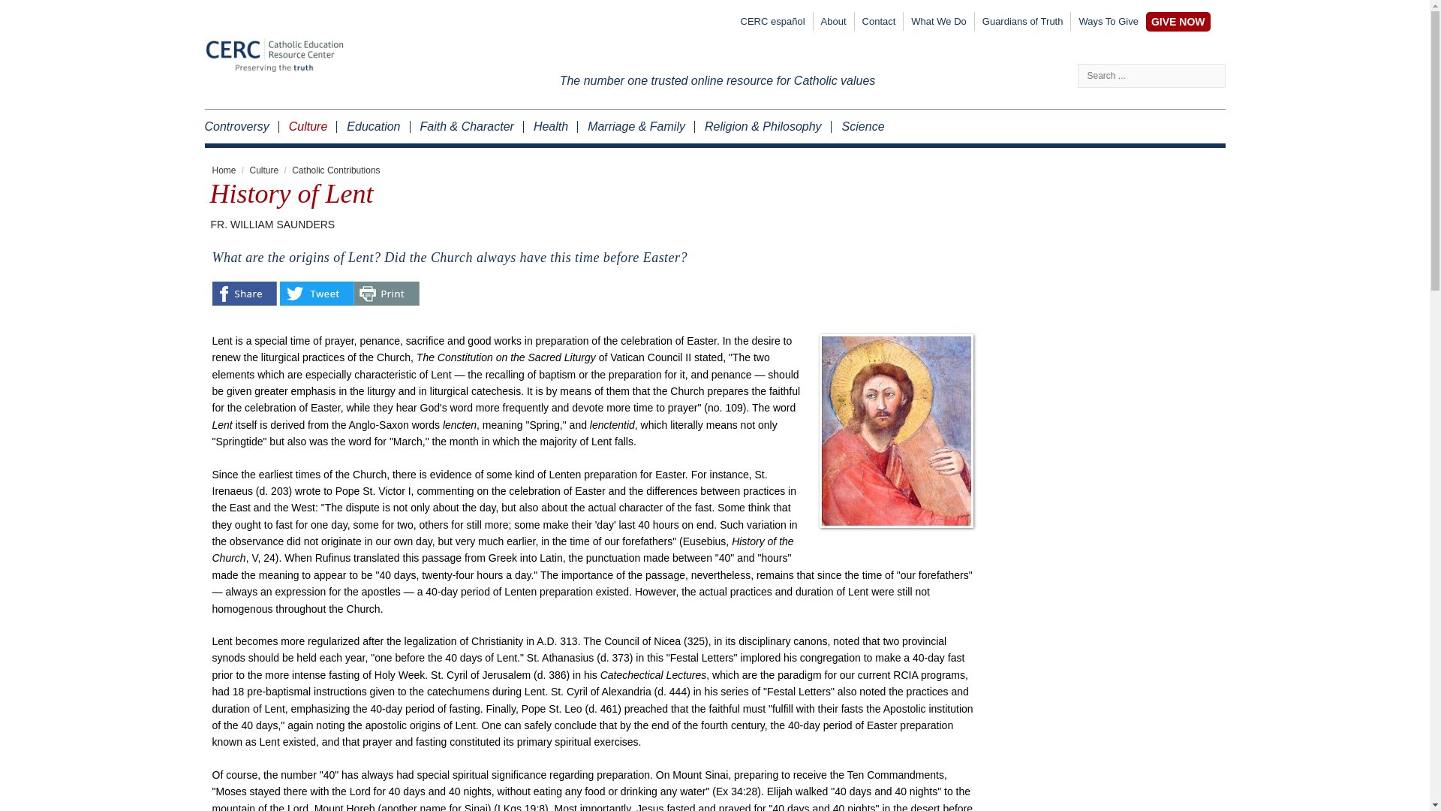 This screenshot has width=1441, height=811. I want to click on Culture, so click(308, 126).